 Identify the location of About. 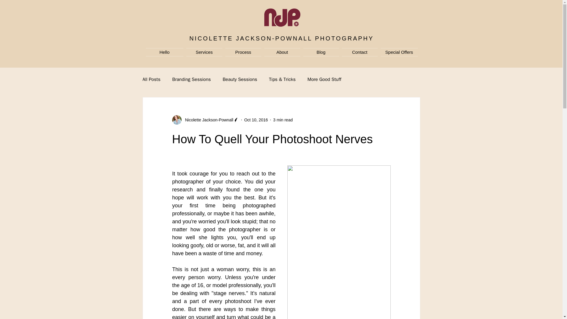
(282, 52).